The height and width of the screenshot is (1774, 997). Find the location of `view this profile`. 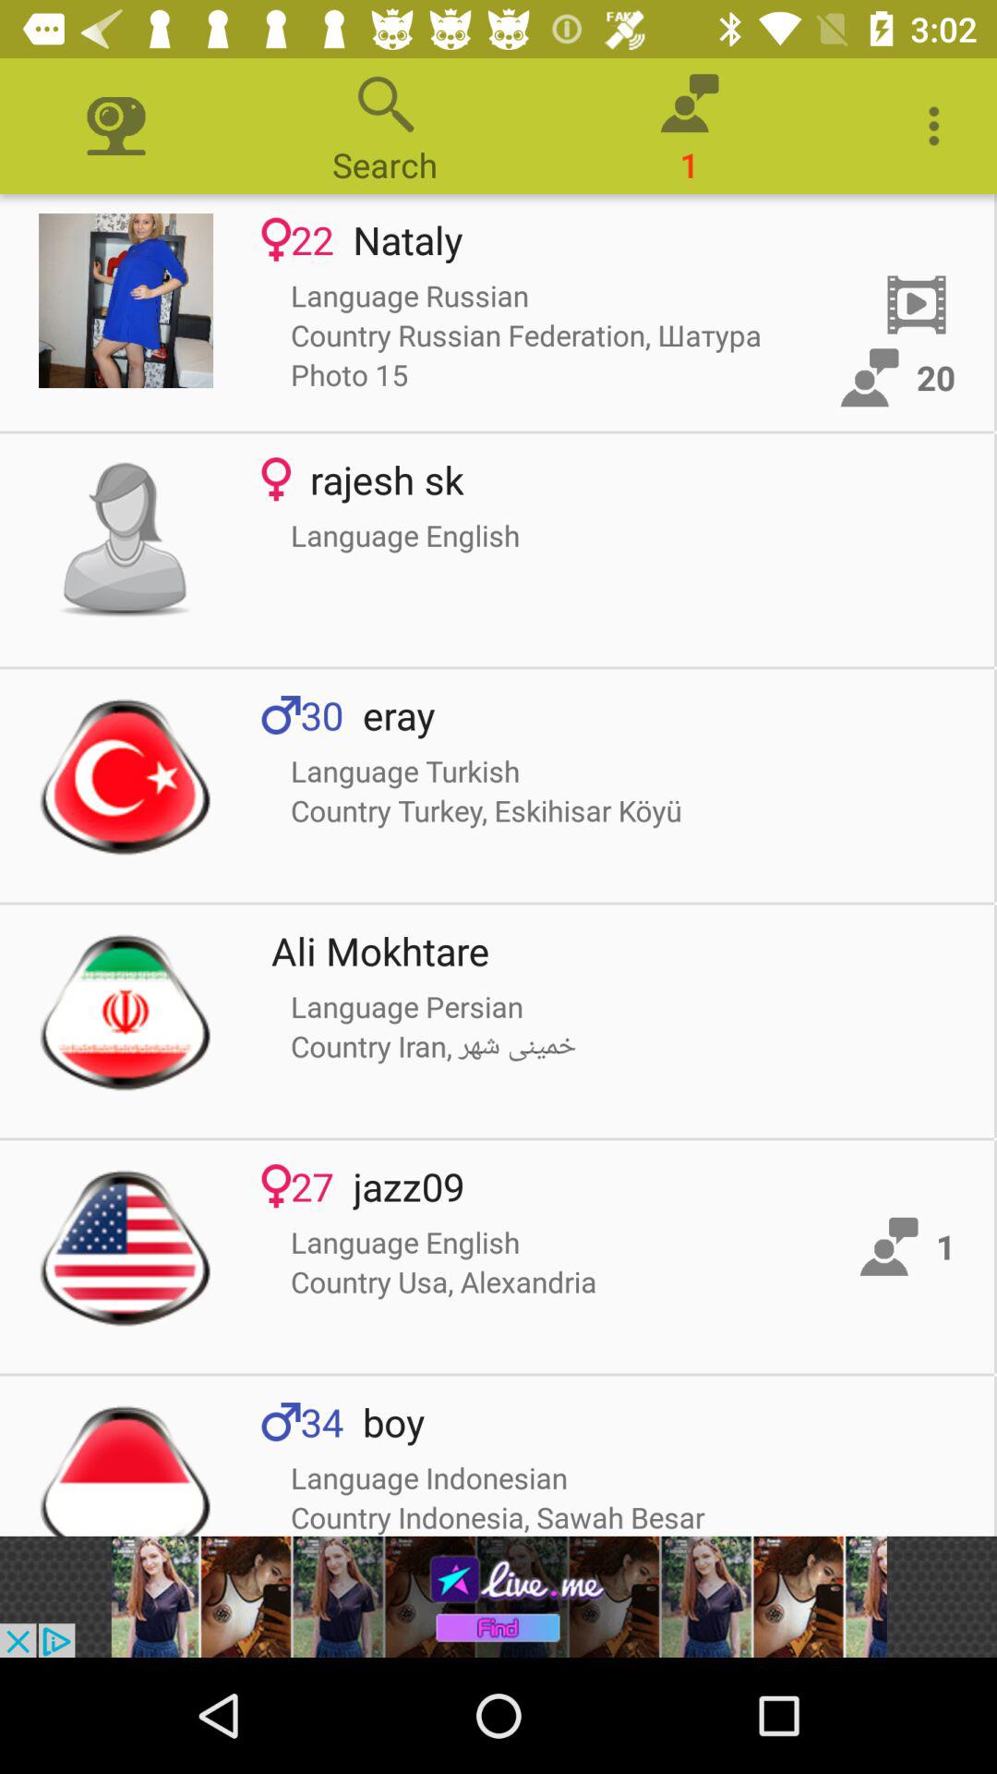

view this profile is located at coordinates (126, 540).